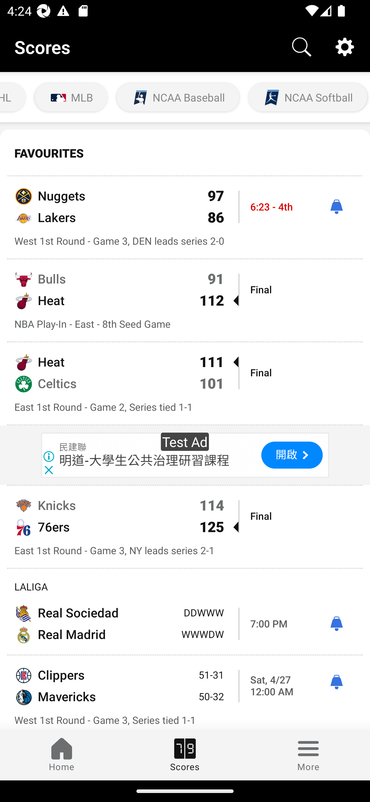 This screenshot has height=802, width=370. I want to click on 明道-大學生公共治理研習課程, so click(144, 460).